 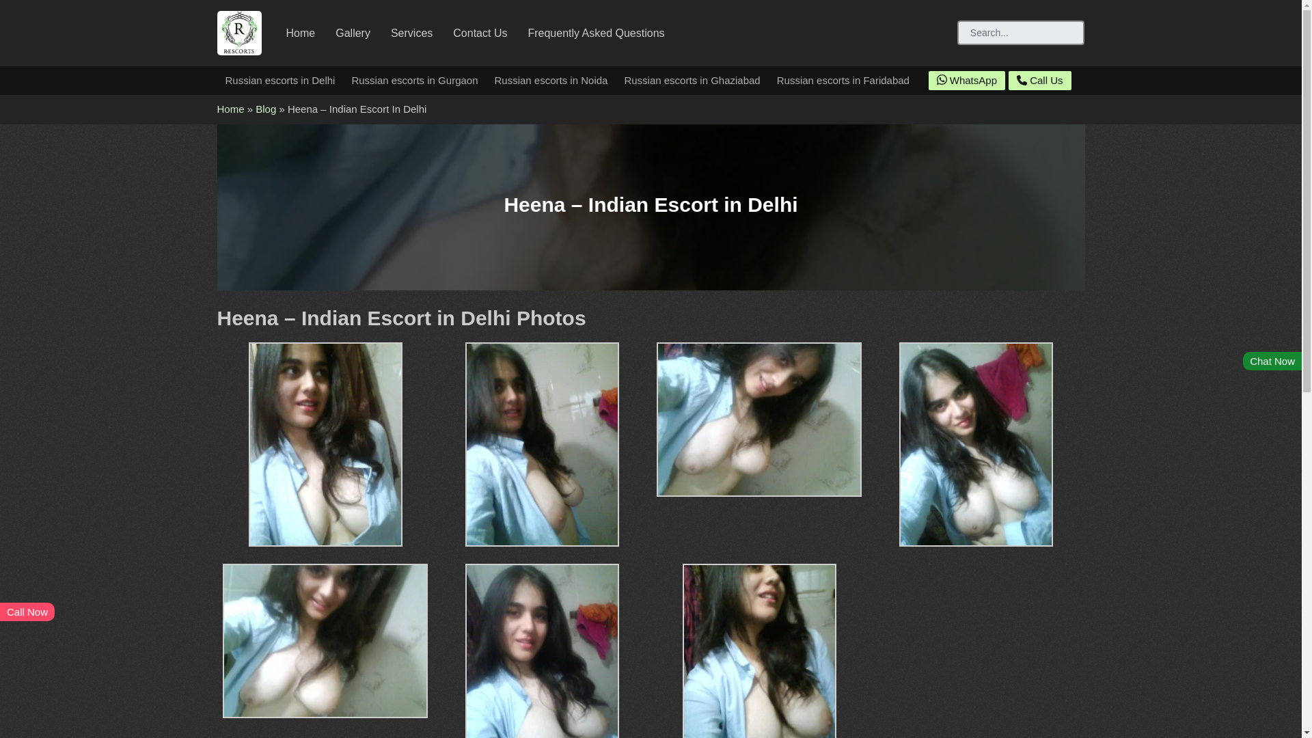 I want to click on Frequently Asked Questions, so click(x=595, y=33).